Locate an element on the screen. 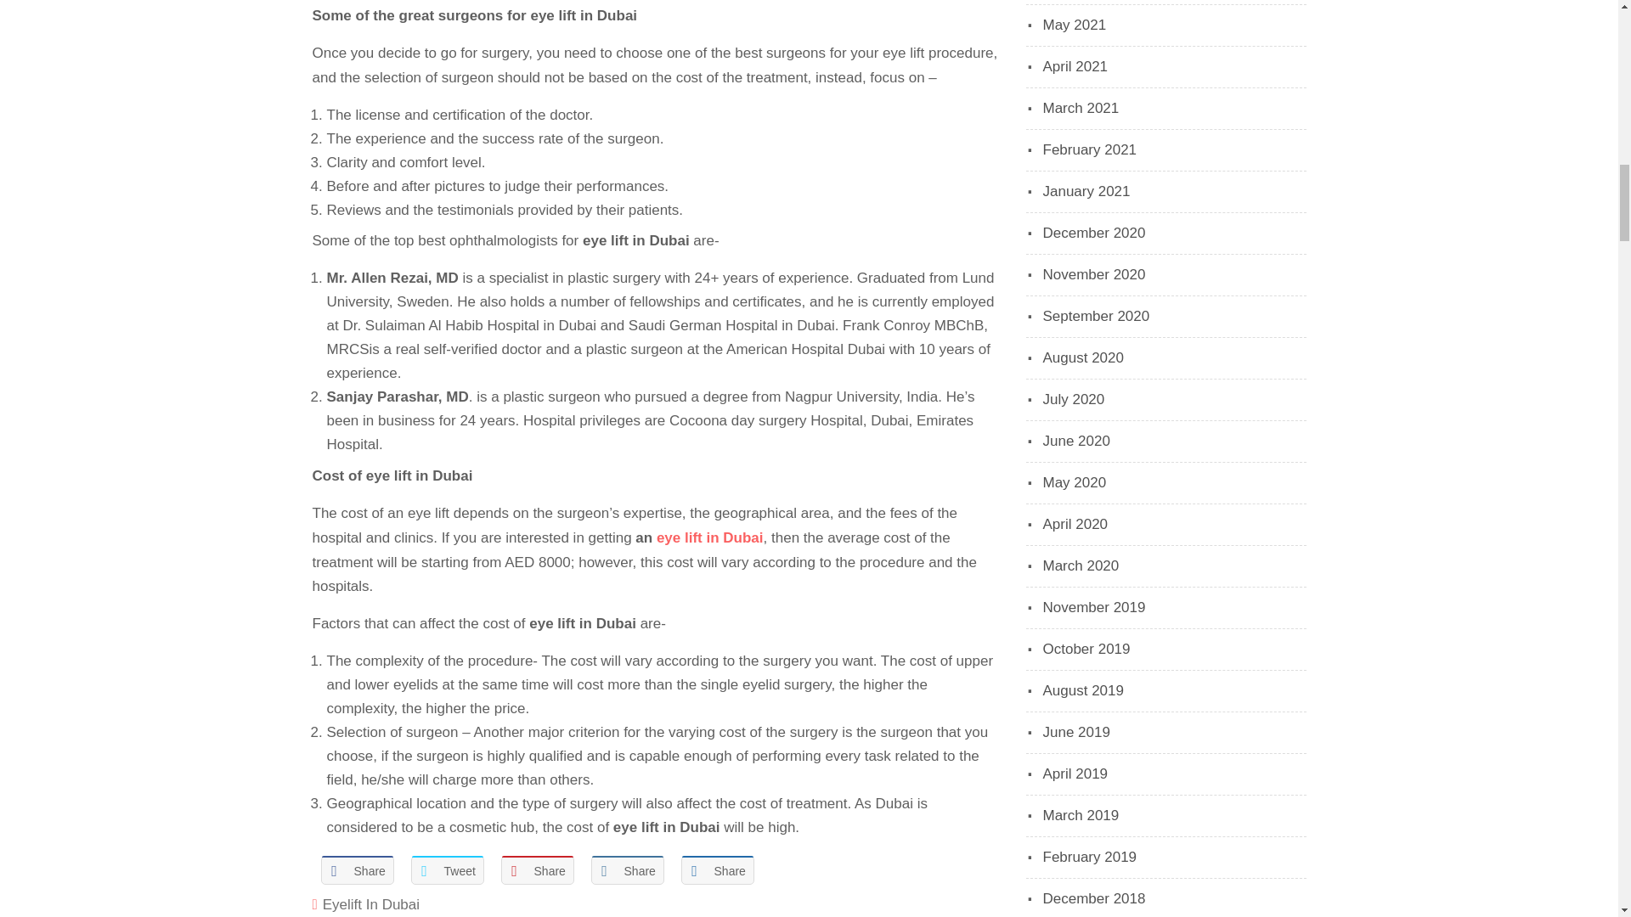  eye lift in Dubai is located at coordinates (710, 537).